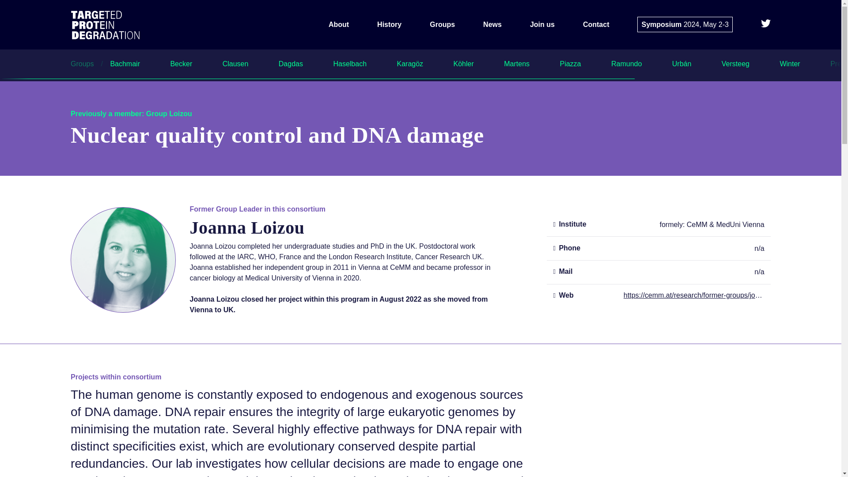  What do you see at coordinates (87, 64) in the screenshot?
I see `Groups` at bounding box center [87, 64].